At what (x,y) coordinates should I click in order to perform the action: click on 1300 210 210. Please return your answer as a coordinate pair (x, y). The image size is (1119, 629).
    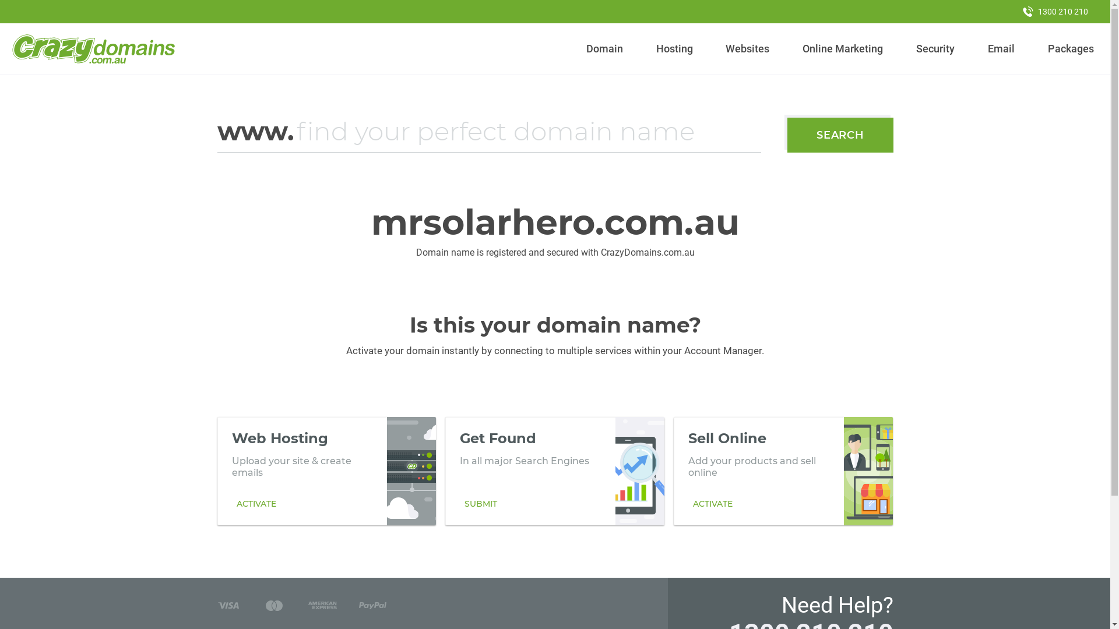
    Looking at the image, I should click on (1055, 12).